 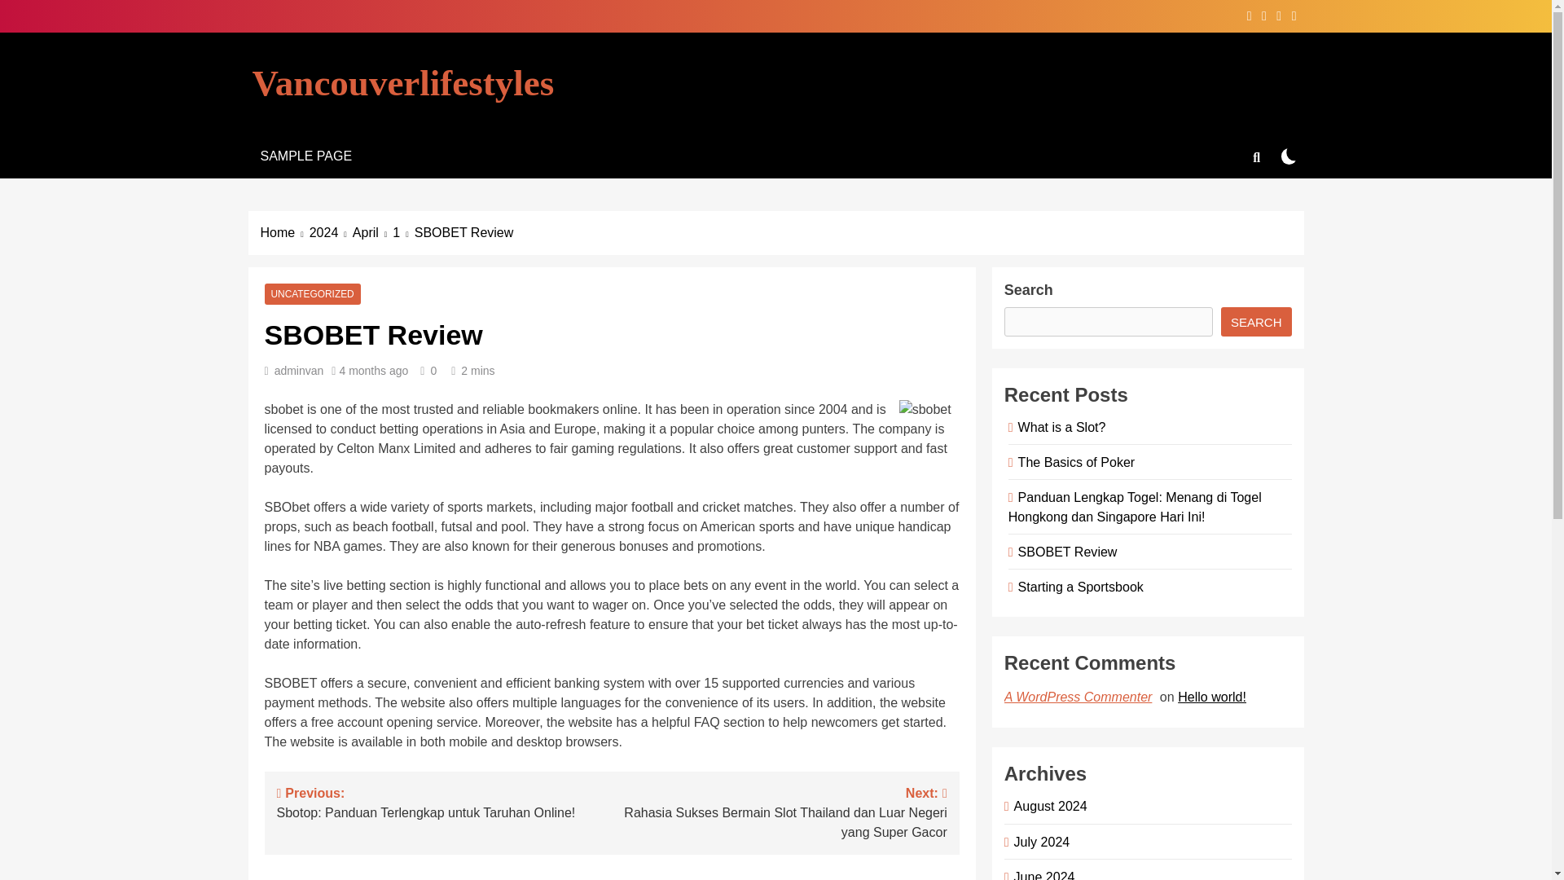 I want to click on Hello world!, so click(x=1214, y=696).